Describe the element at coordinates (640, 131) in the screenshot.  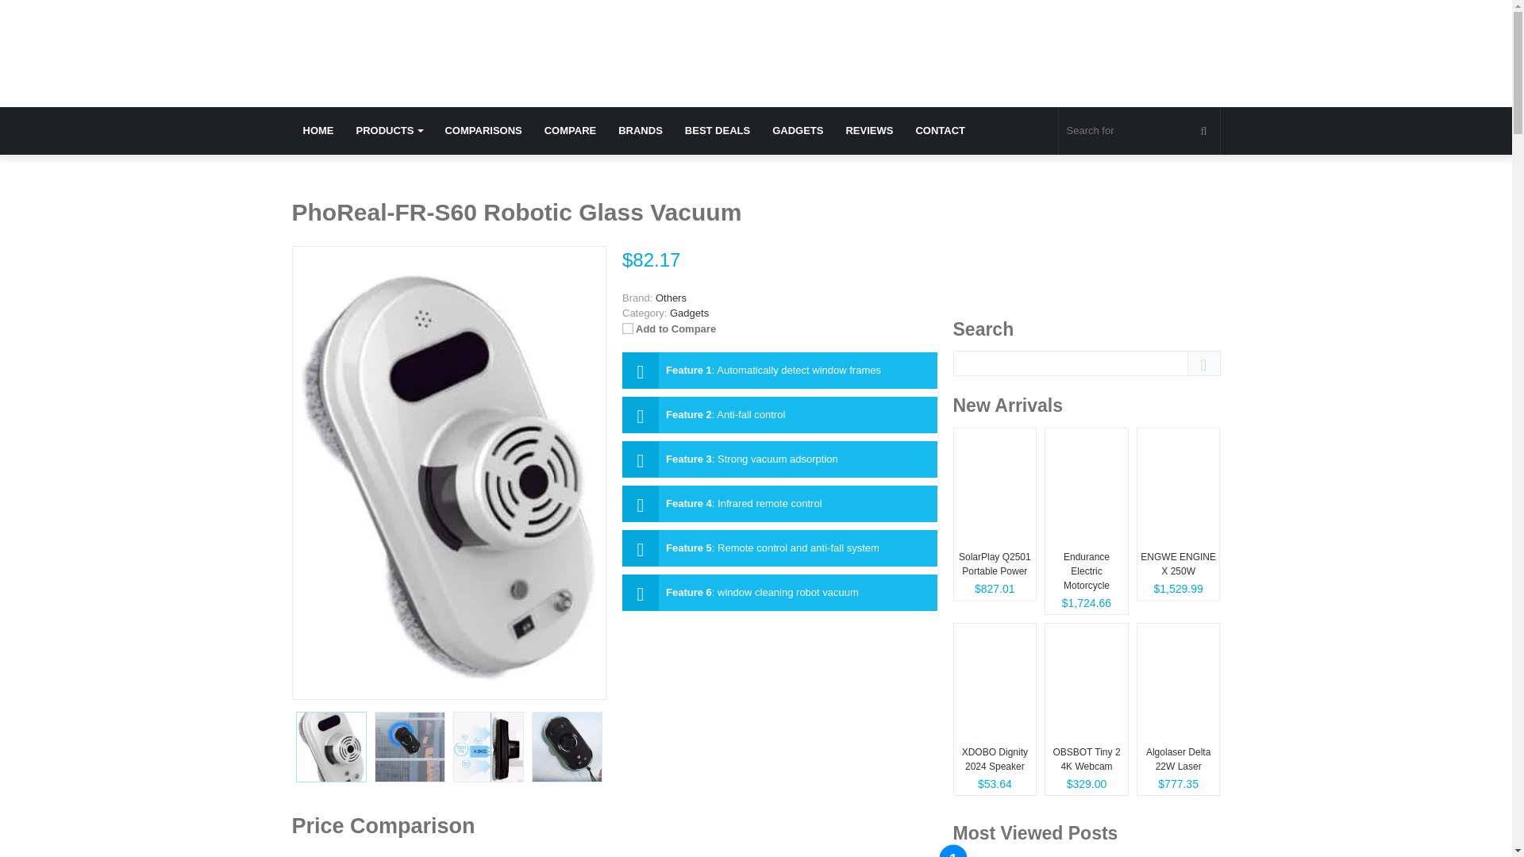
I see `BRANDS` at that location.